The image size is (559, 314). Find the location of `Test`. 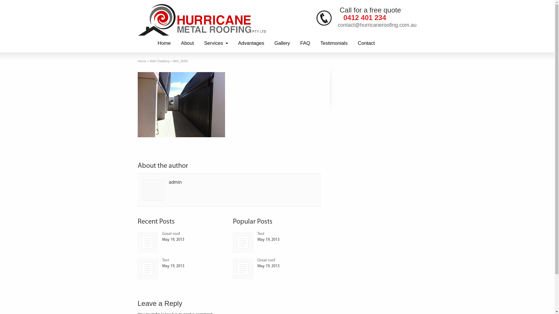

Test is located at coordinates (147, 269).